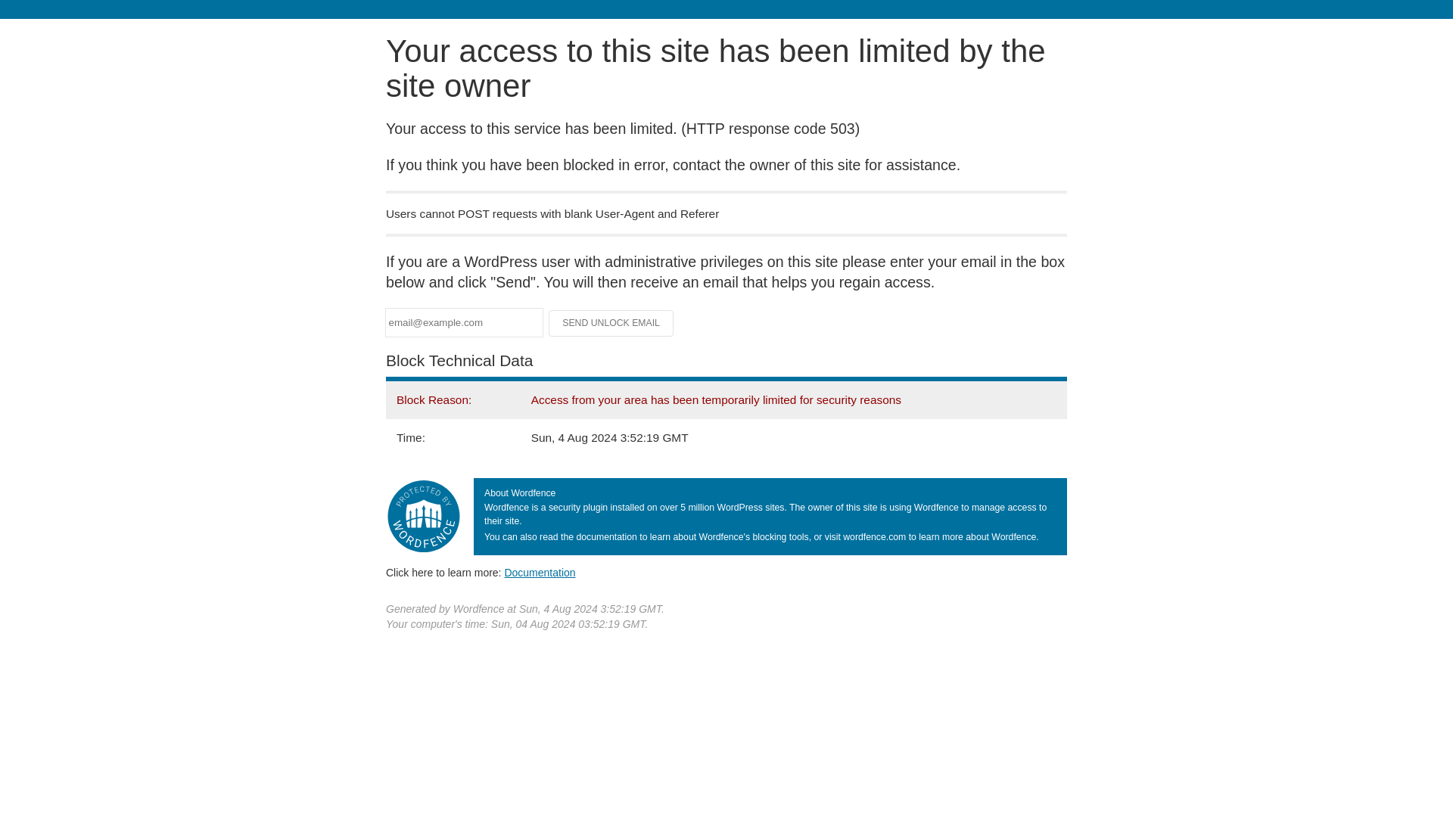 This screenshot has height=817, width=1453. Describe the element at coordinates (611, 322) in the screenshot. I see `Send Unlock Email` at that location.